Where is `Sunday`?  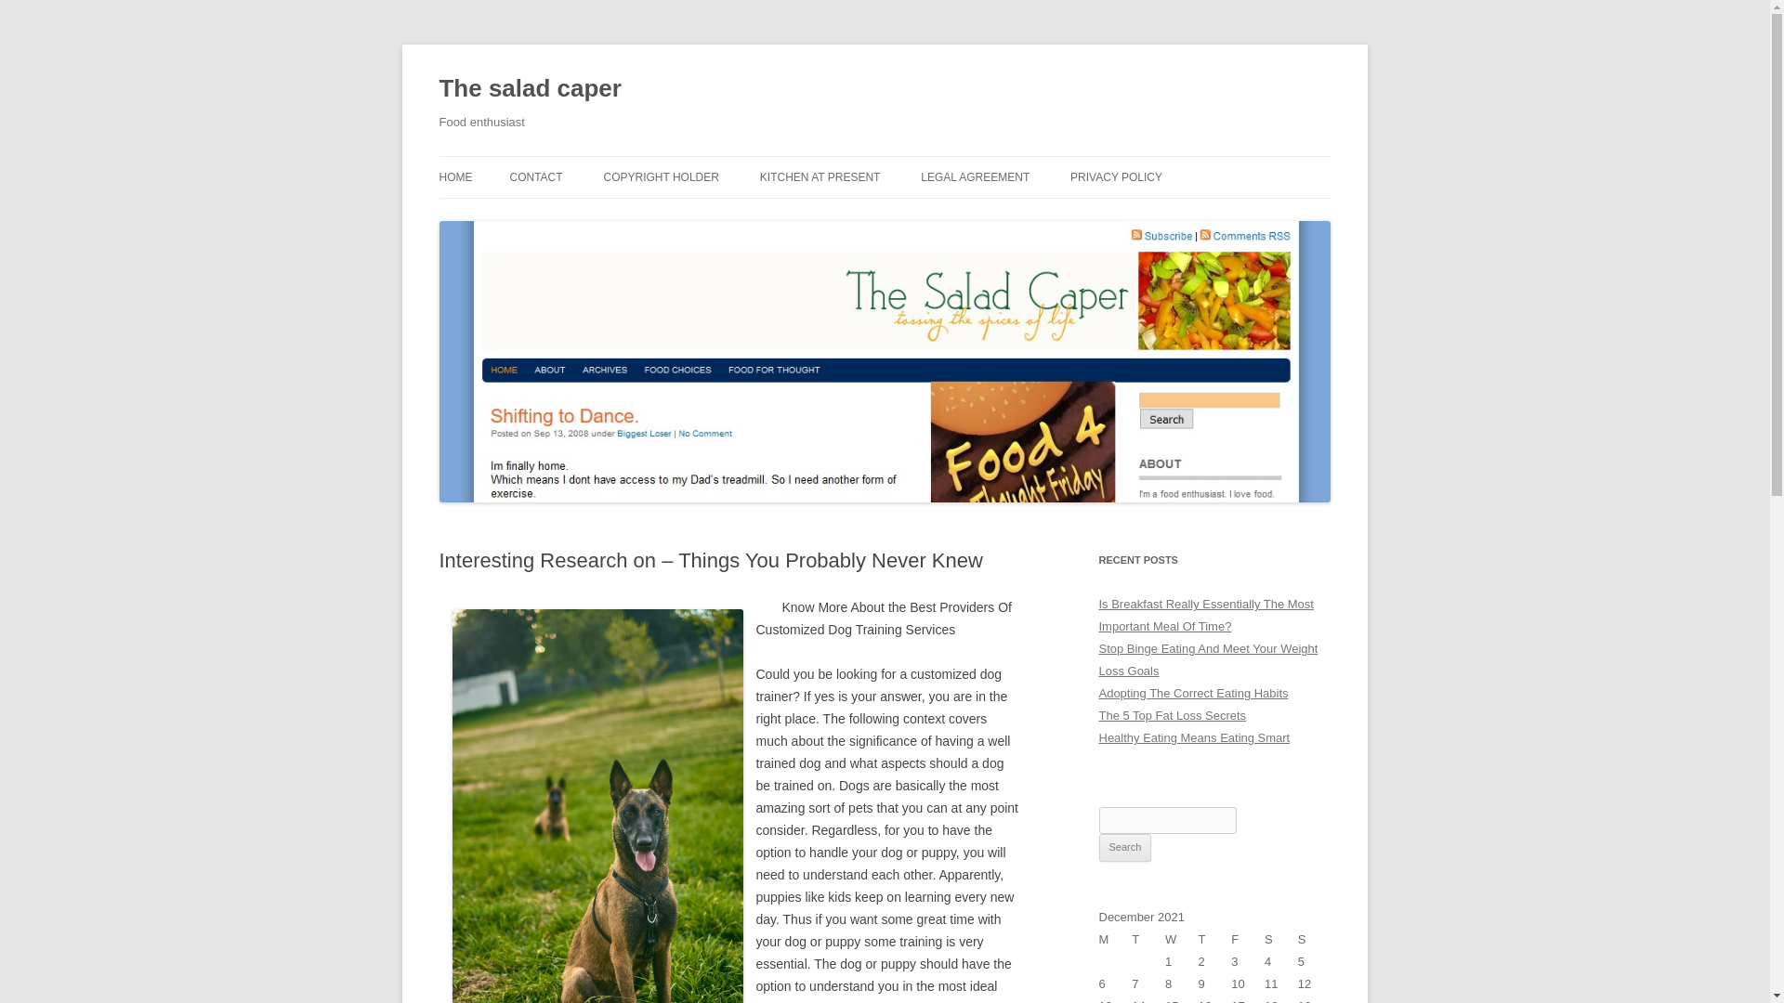 Sunday is located at coordinates (1314, 940).